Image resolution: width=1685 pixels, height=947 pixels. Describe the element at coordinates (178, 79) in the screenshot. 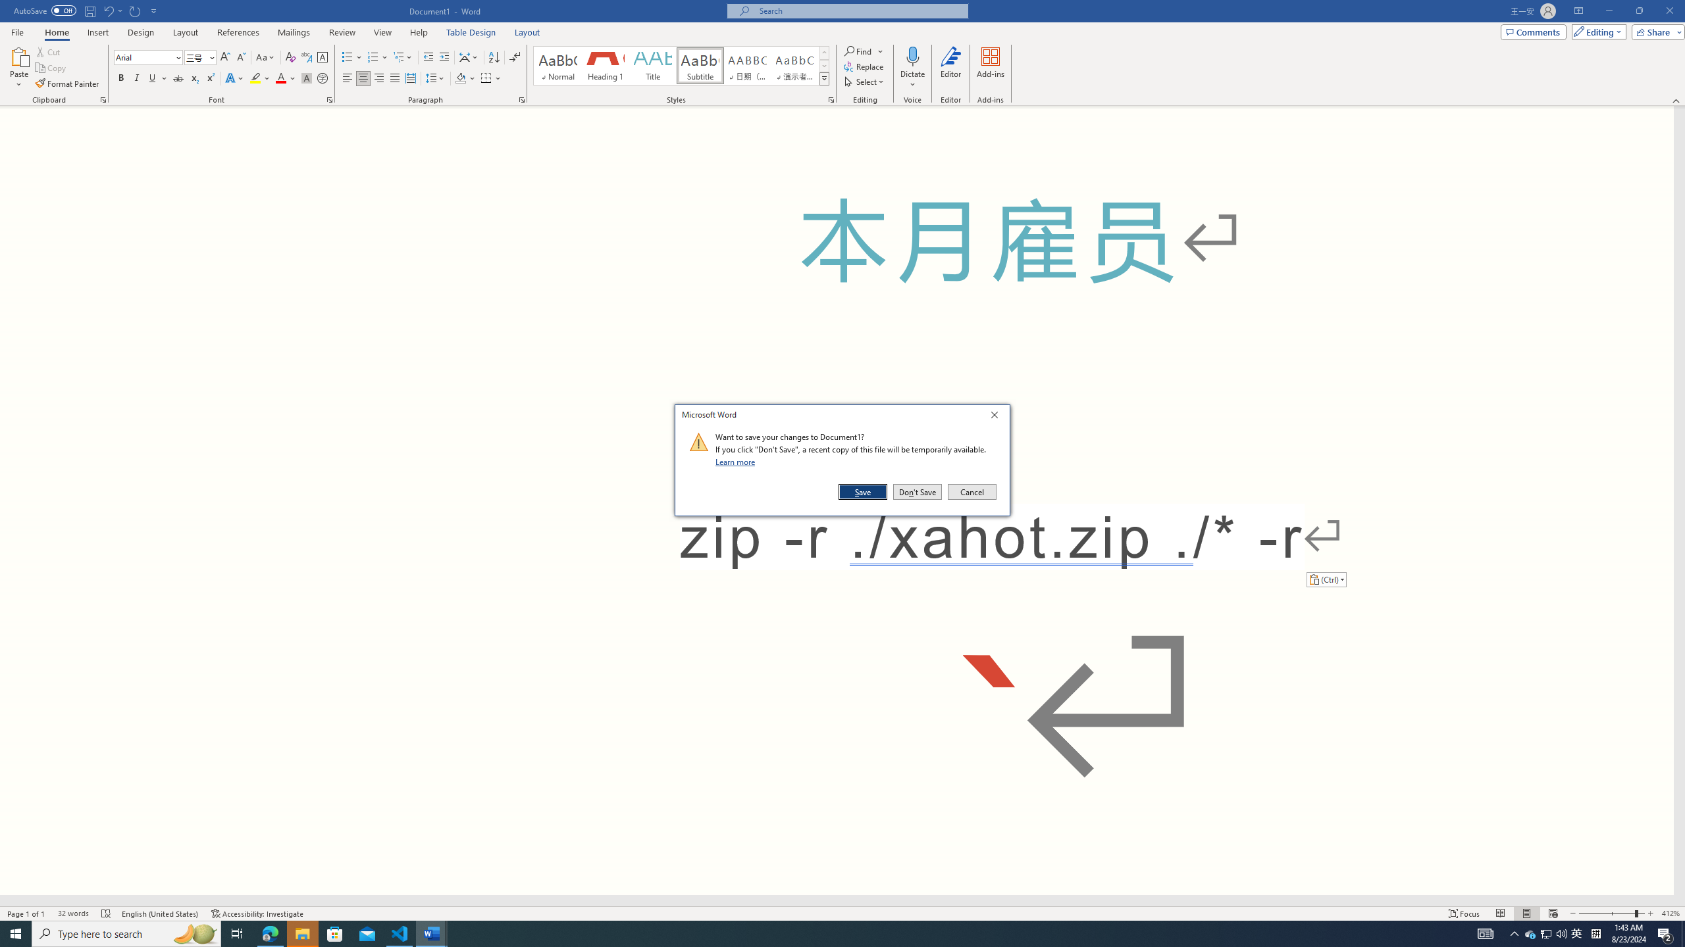

I see `Strikethrough` at that location.